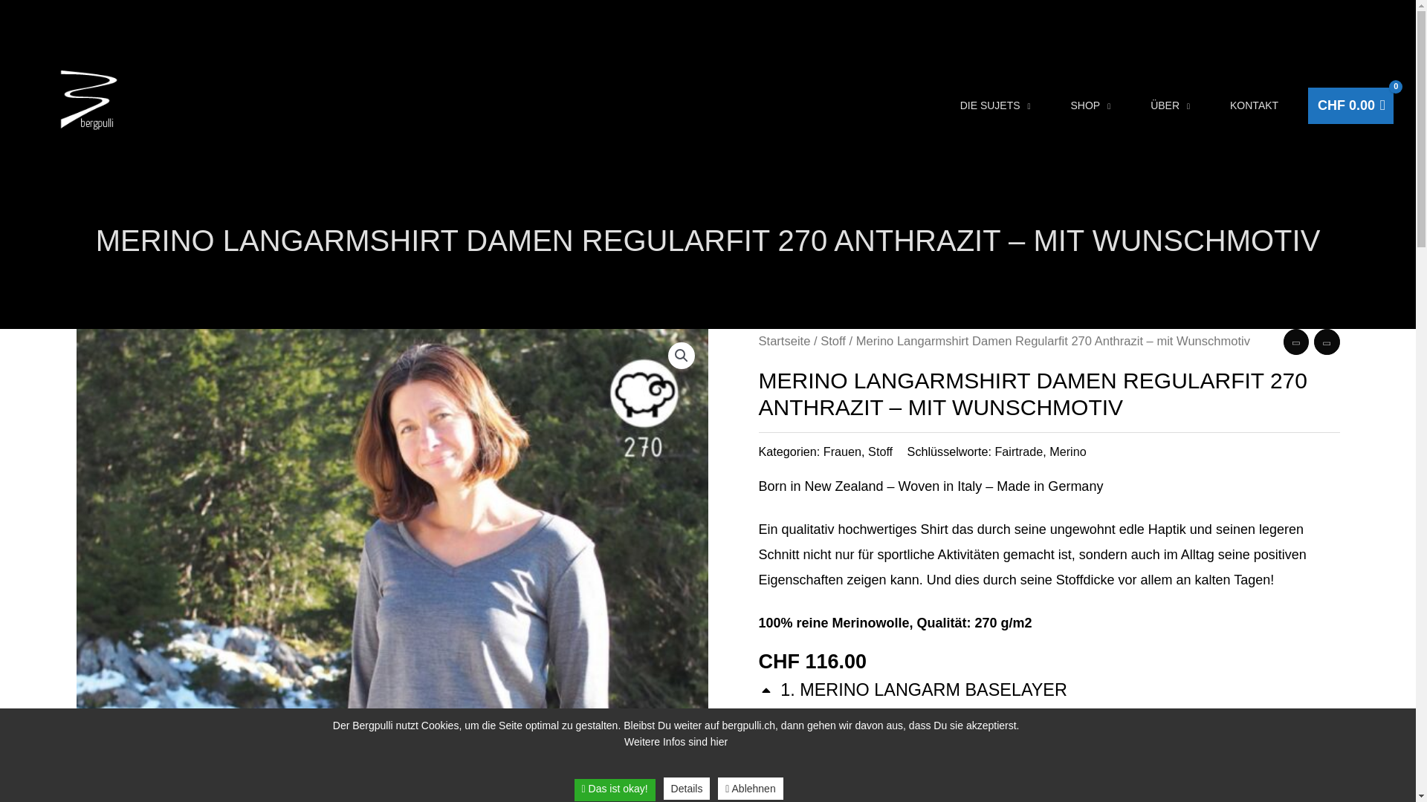 The width and height of the screenshot is (1427, 802). I want to click on Details, so click(687, 789).